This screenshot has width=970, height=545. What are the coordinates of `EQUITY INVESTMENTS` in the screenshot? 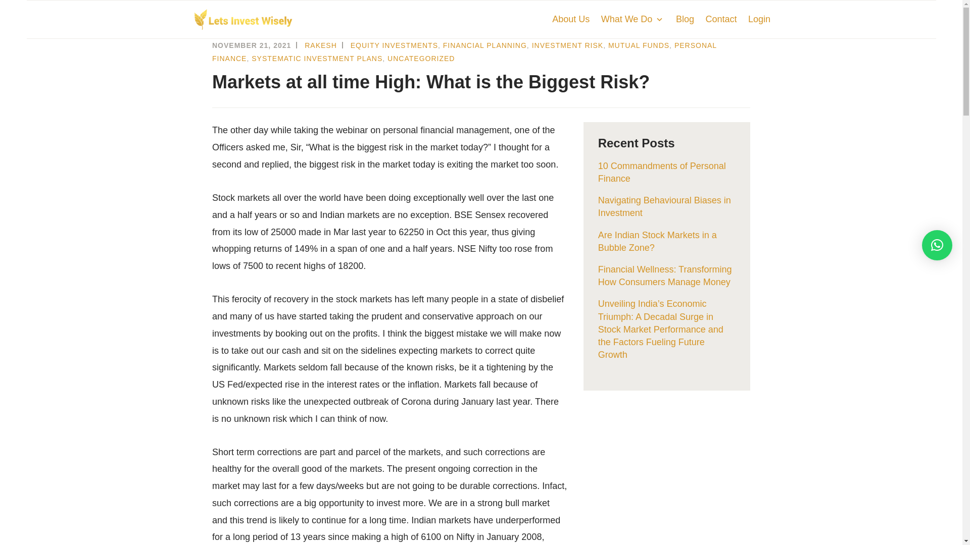 It's located at (394, 45).